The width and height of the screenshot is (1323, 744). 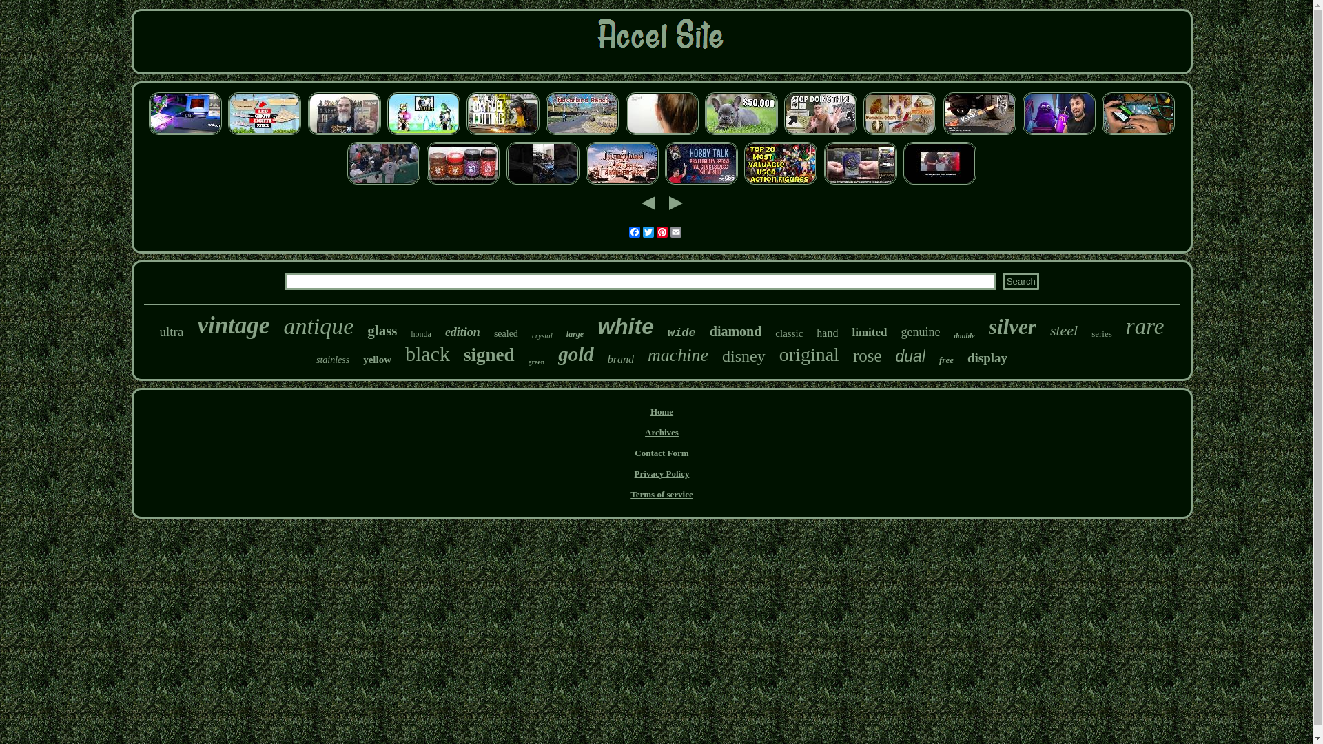 I want to click on hand, so click(x=827, y=333).